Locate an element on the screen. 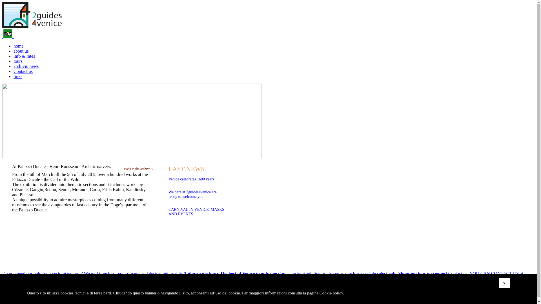 The width and height of the screenshot is (541, 304). We here at 2guides4venice are ready to welcome you is located at coordinates (216, 196).